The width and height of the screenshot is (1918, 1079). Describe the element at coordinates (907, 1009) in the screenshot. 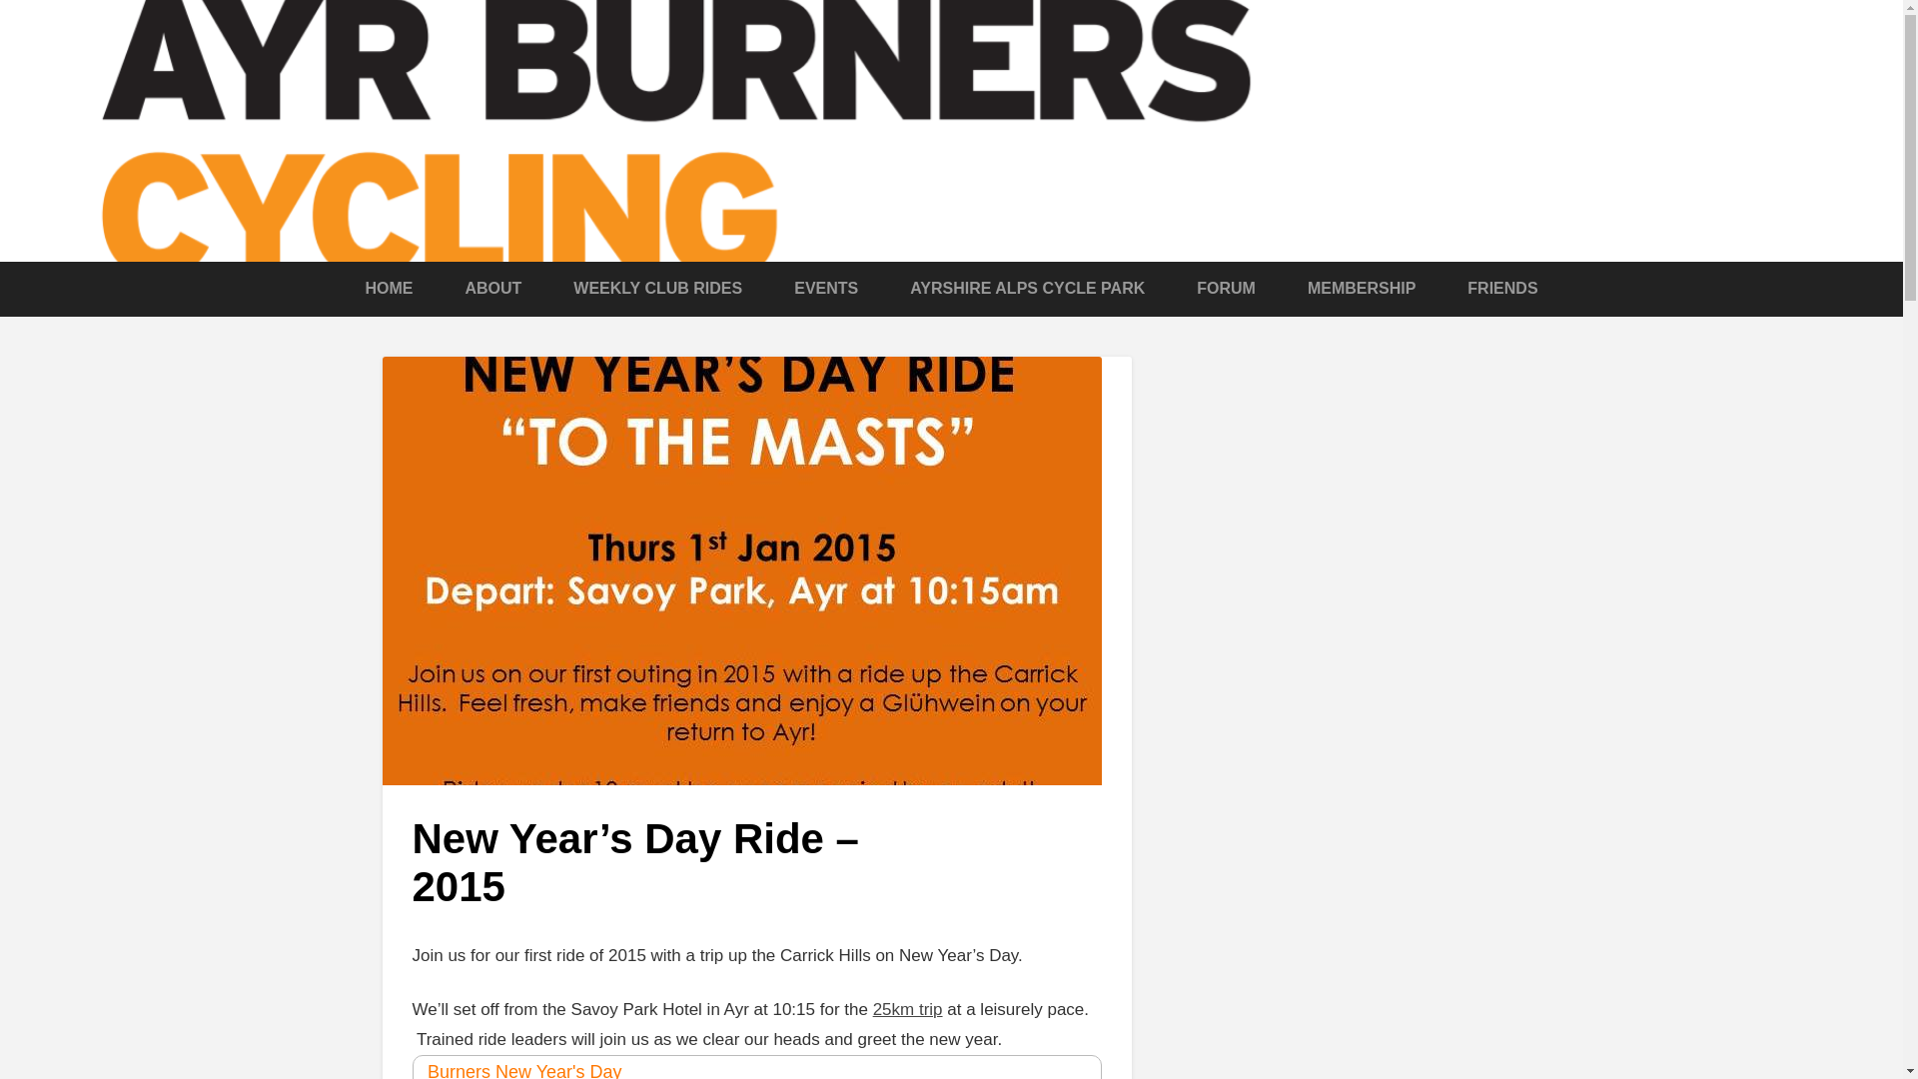

I see `25km trip` at that location.